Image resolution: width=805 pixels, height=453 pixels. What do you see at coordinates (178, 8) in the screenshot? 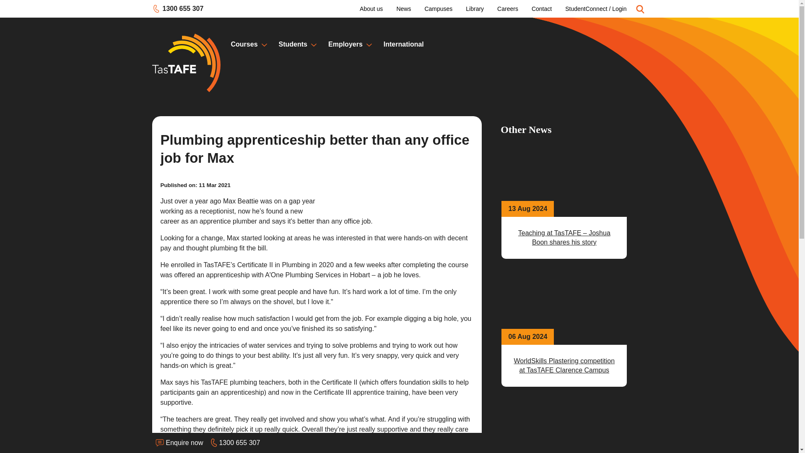
I see `About us` at bounding box center [178, 8].